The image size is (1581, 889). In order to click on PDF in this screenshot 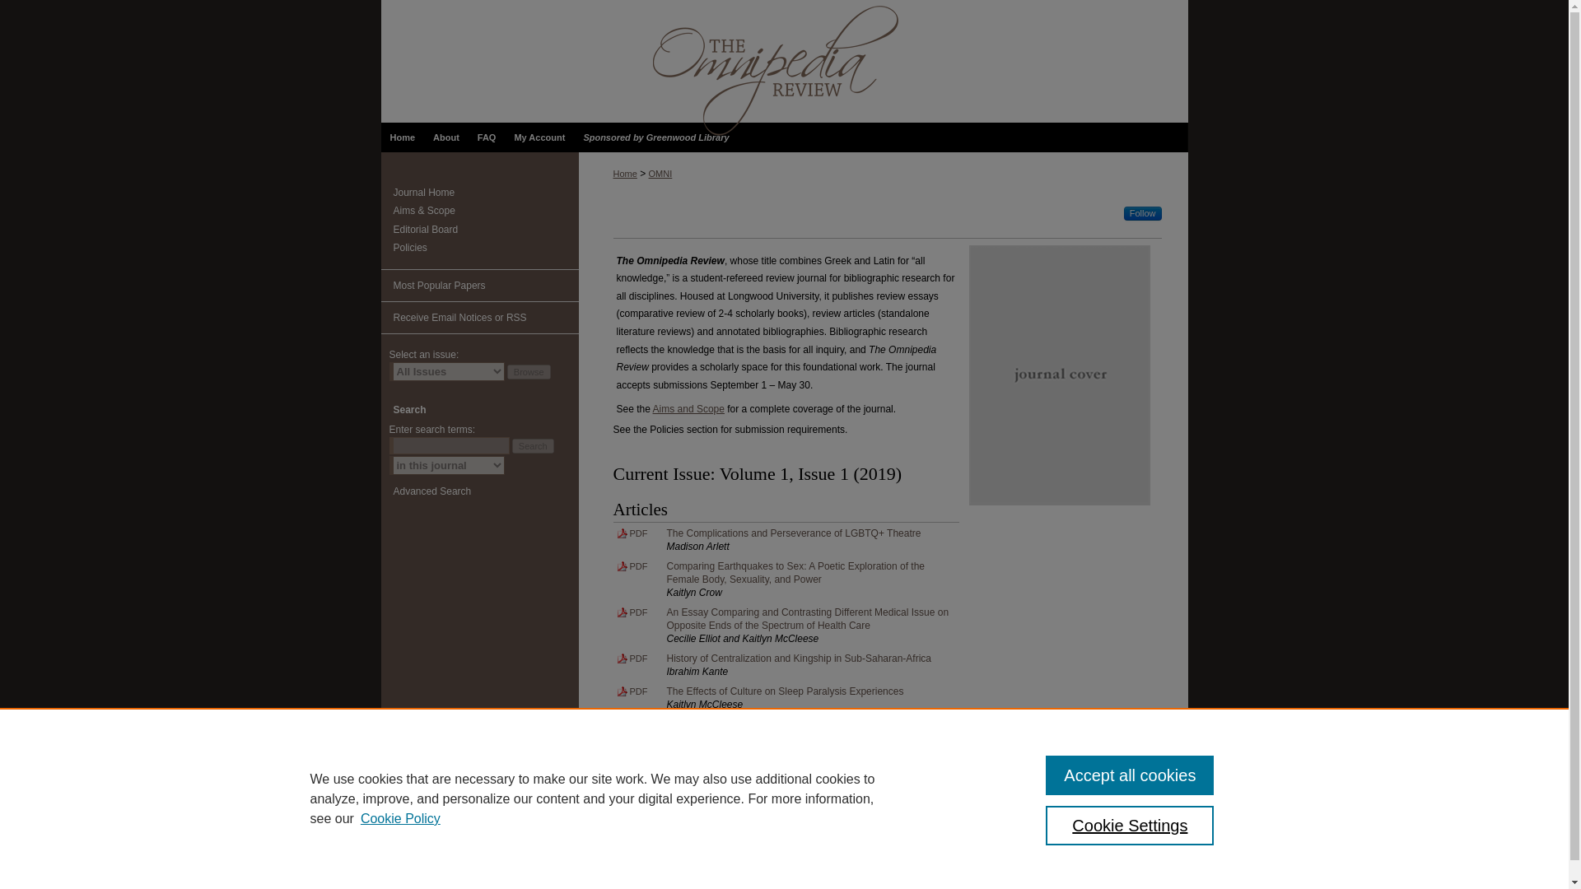, I will do `click(632, 564)`.